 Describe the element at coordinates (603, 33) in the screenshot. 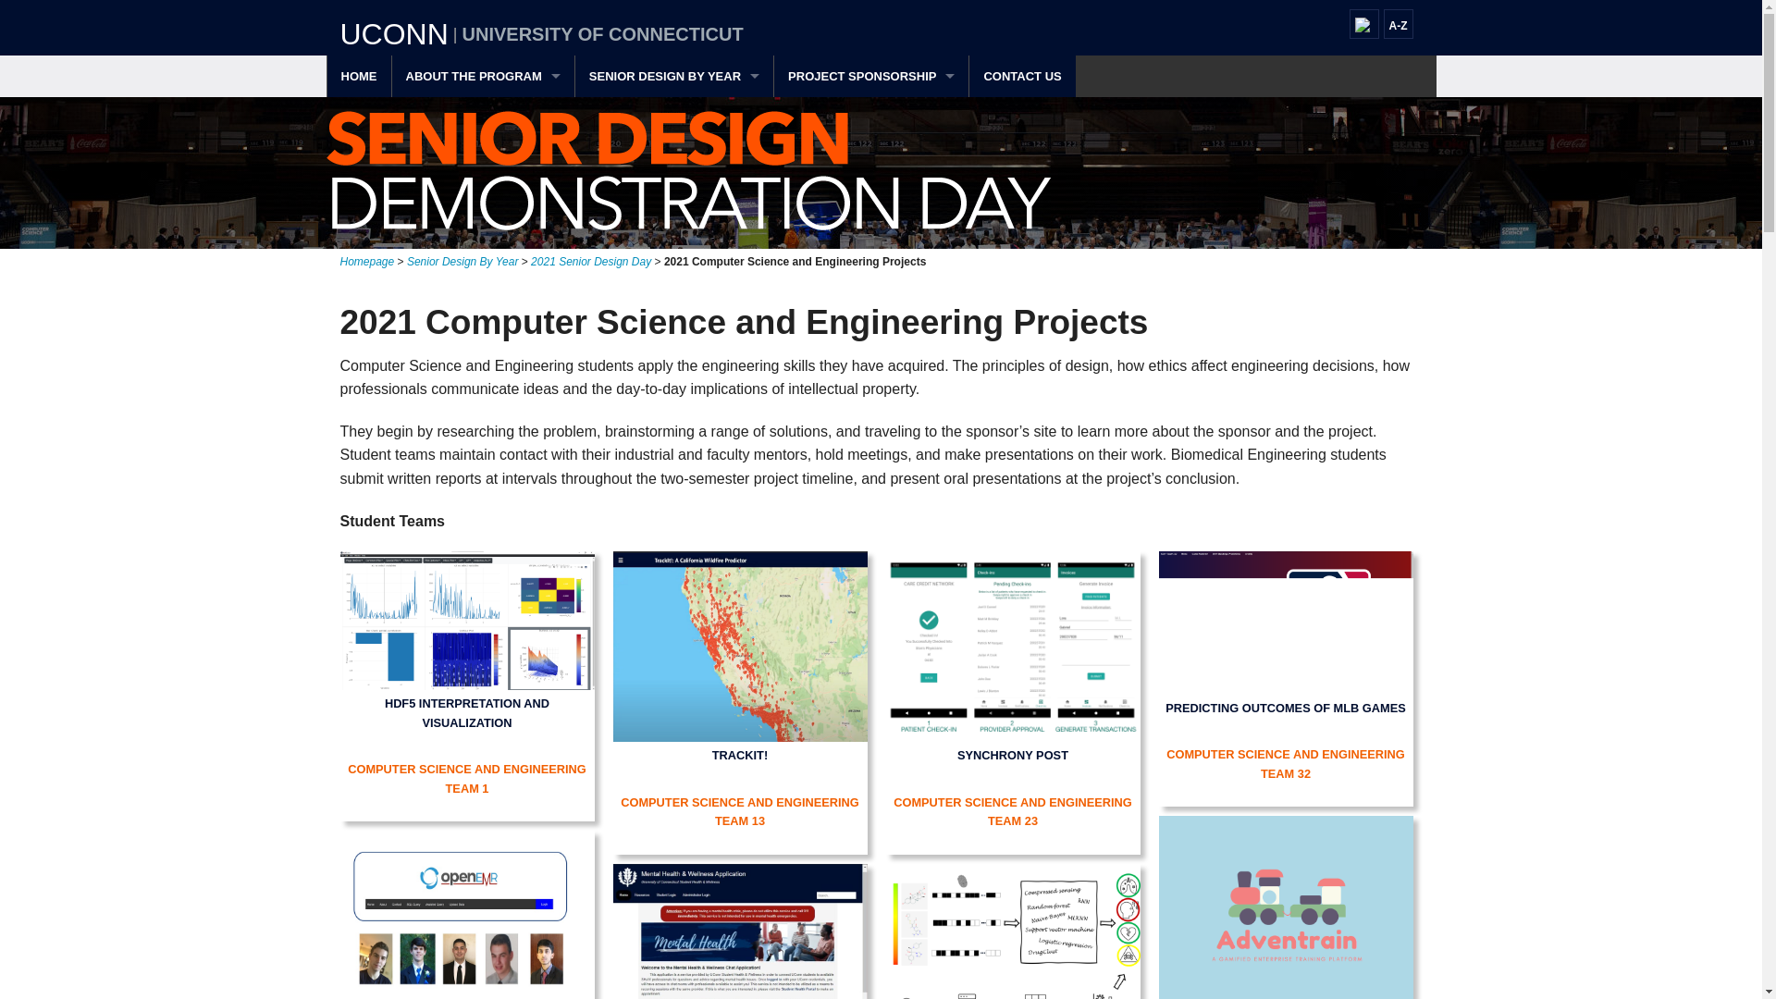

I see `UNIVERSITY OF CONNECTICUT` at that location.